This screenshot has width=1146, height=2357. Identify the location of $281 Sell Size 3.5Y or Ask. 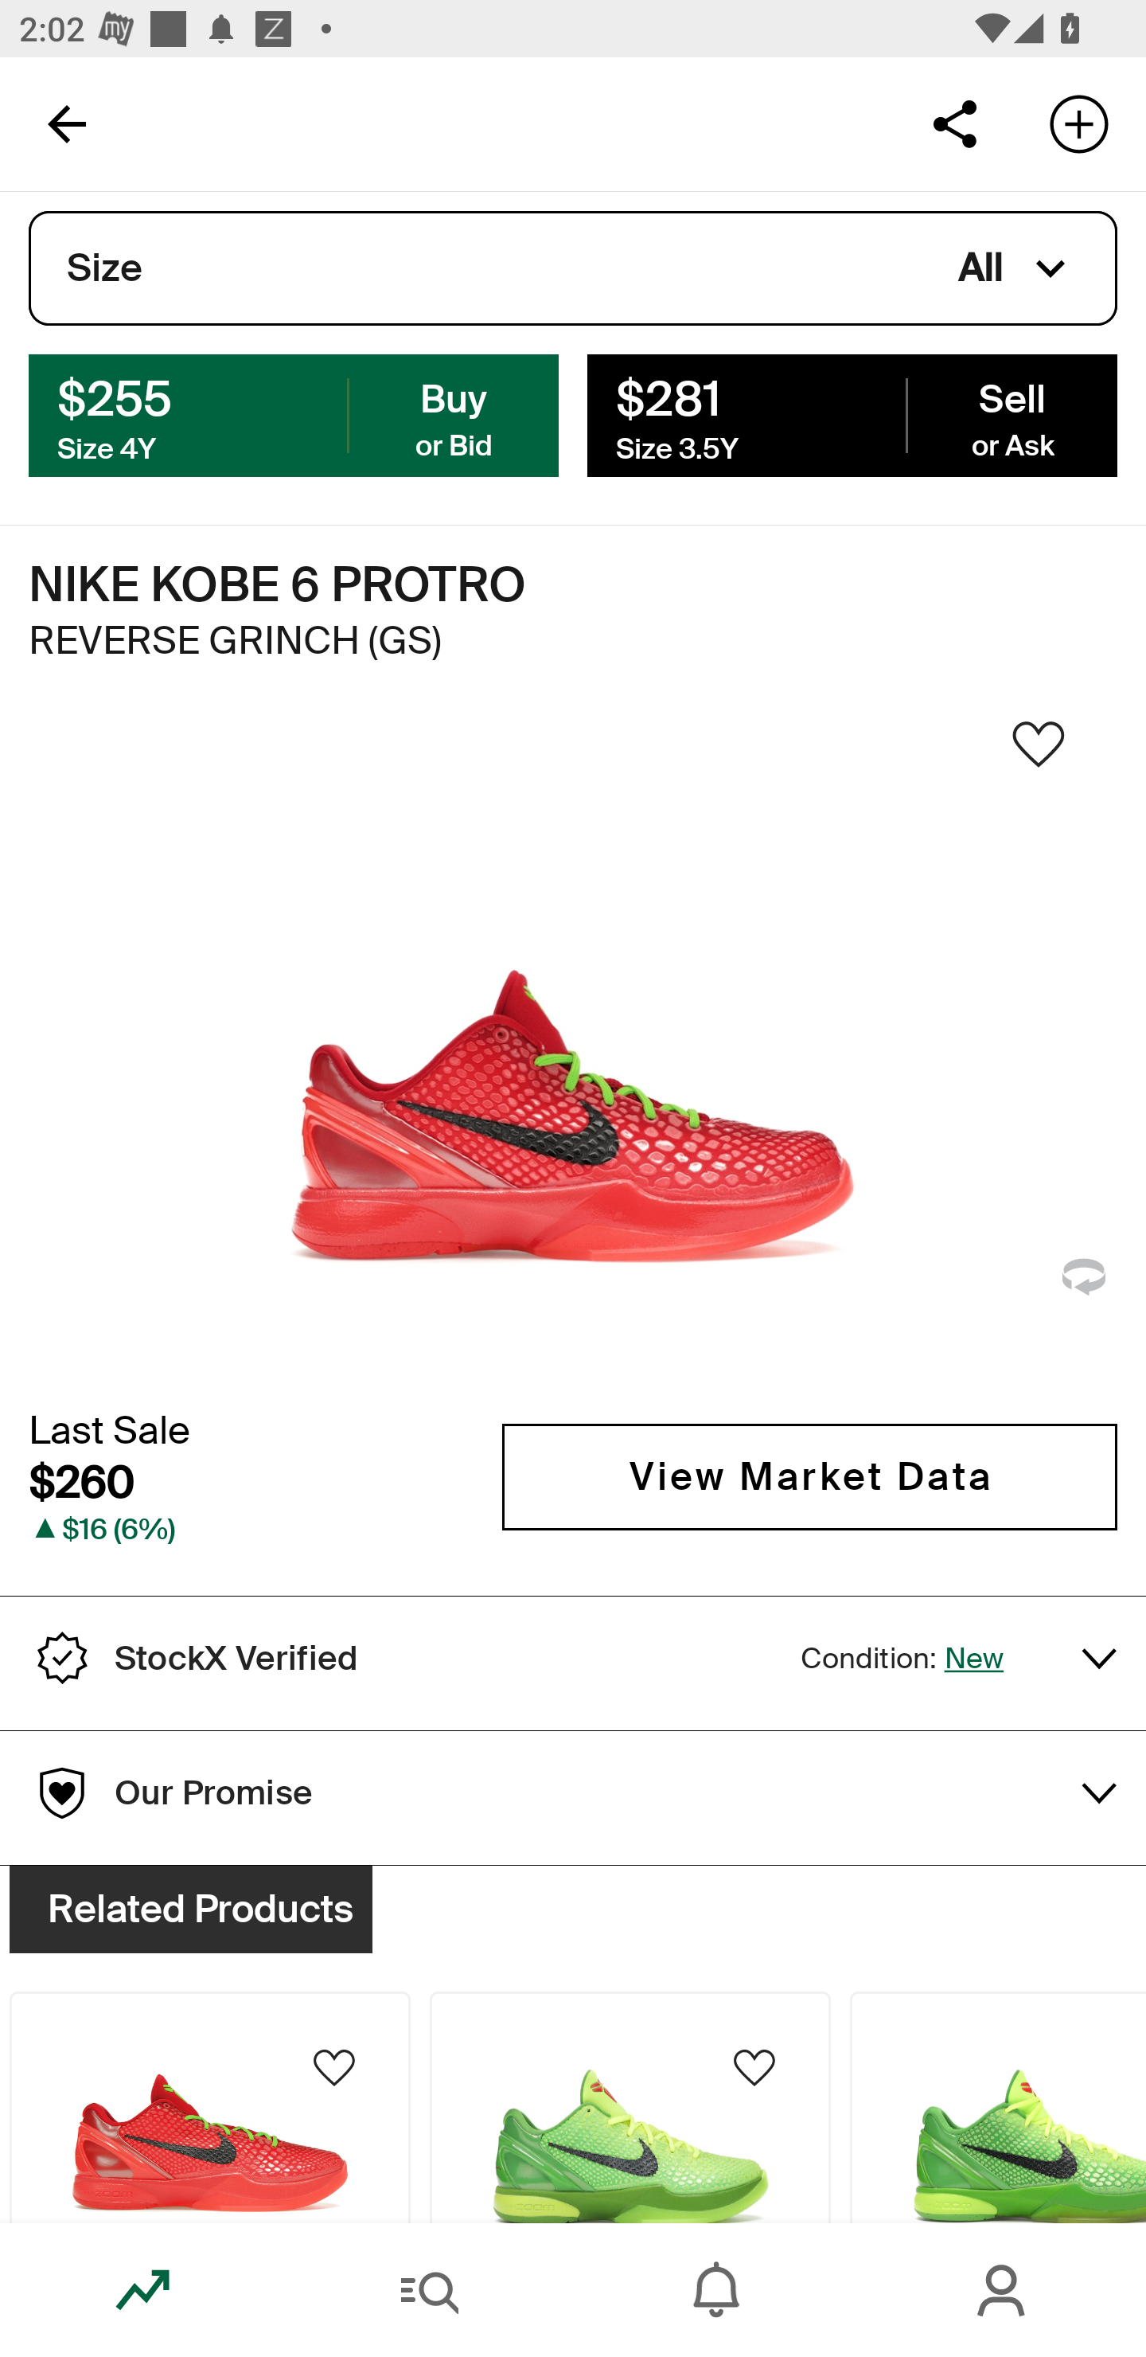
(852, 414).